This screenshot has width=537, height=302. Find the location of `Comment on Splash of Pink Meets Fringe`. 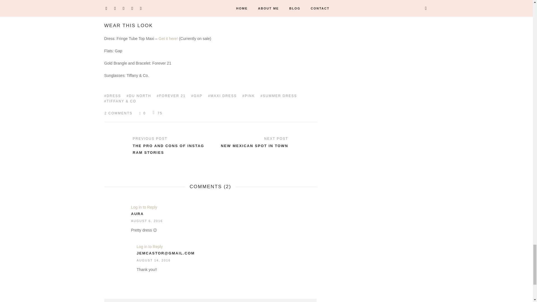

Comment on Splash of Pink Meets Fringe is located at coordinates (118, 113).